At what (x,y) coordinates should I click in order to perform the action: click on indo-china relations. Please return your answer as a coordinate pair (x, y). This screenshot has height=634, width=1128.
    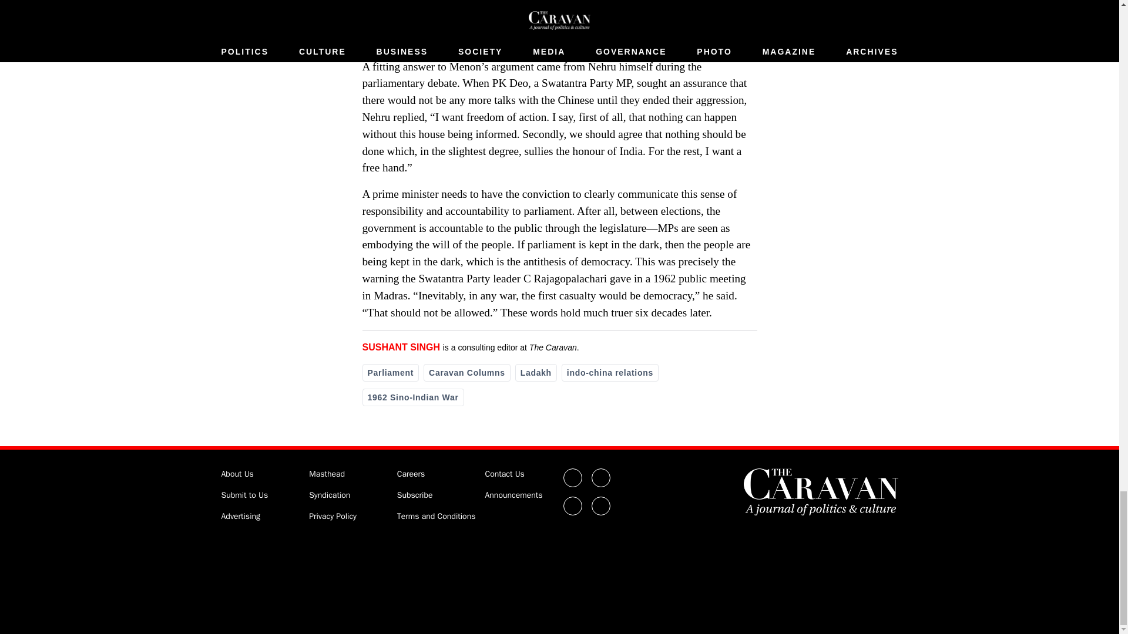
    Looking at the image, I should click on (610, 372).